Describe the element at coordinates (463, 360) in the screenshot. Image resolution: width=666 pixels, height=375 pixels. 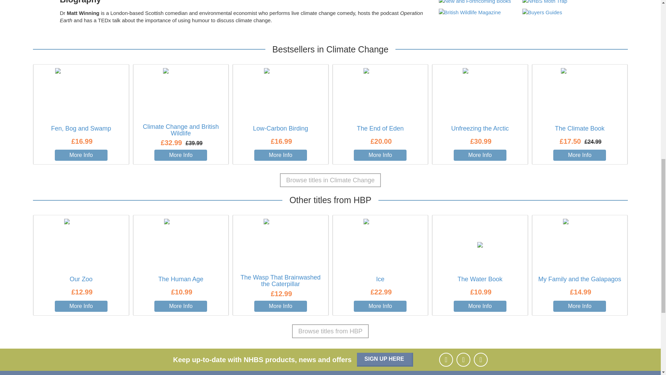
I see `Follow us on Instagram` at that location.